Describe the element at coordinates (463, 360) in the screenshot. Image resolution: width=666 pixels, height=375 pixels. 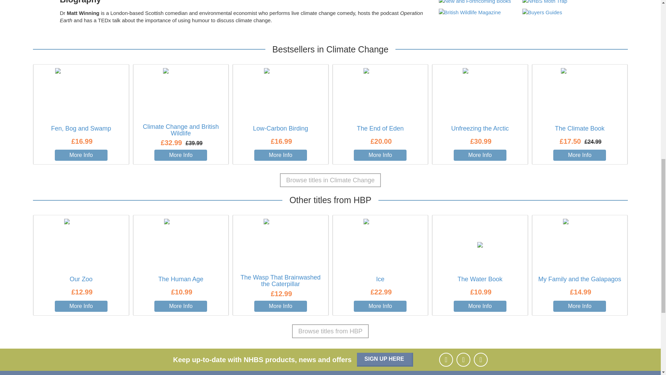
I see `Follow us on Instagram` at that location.